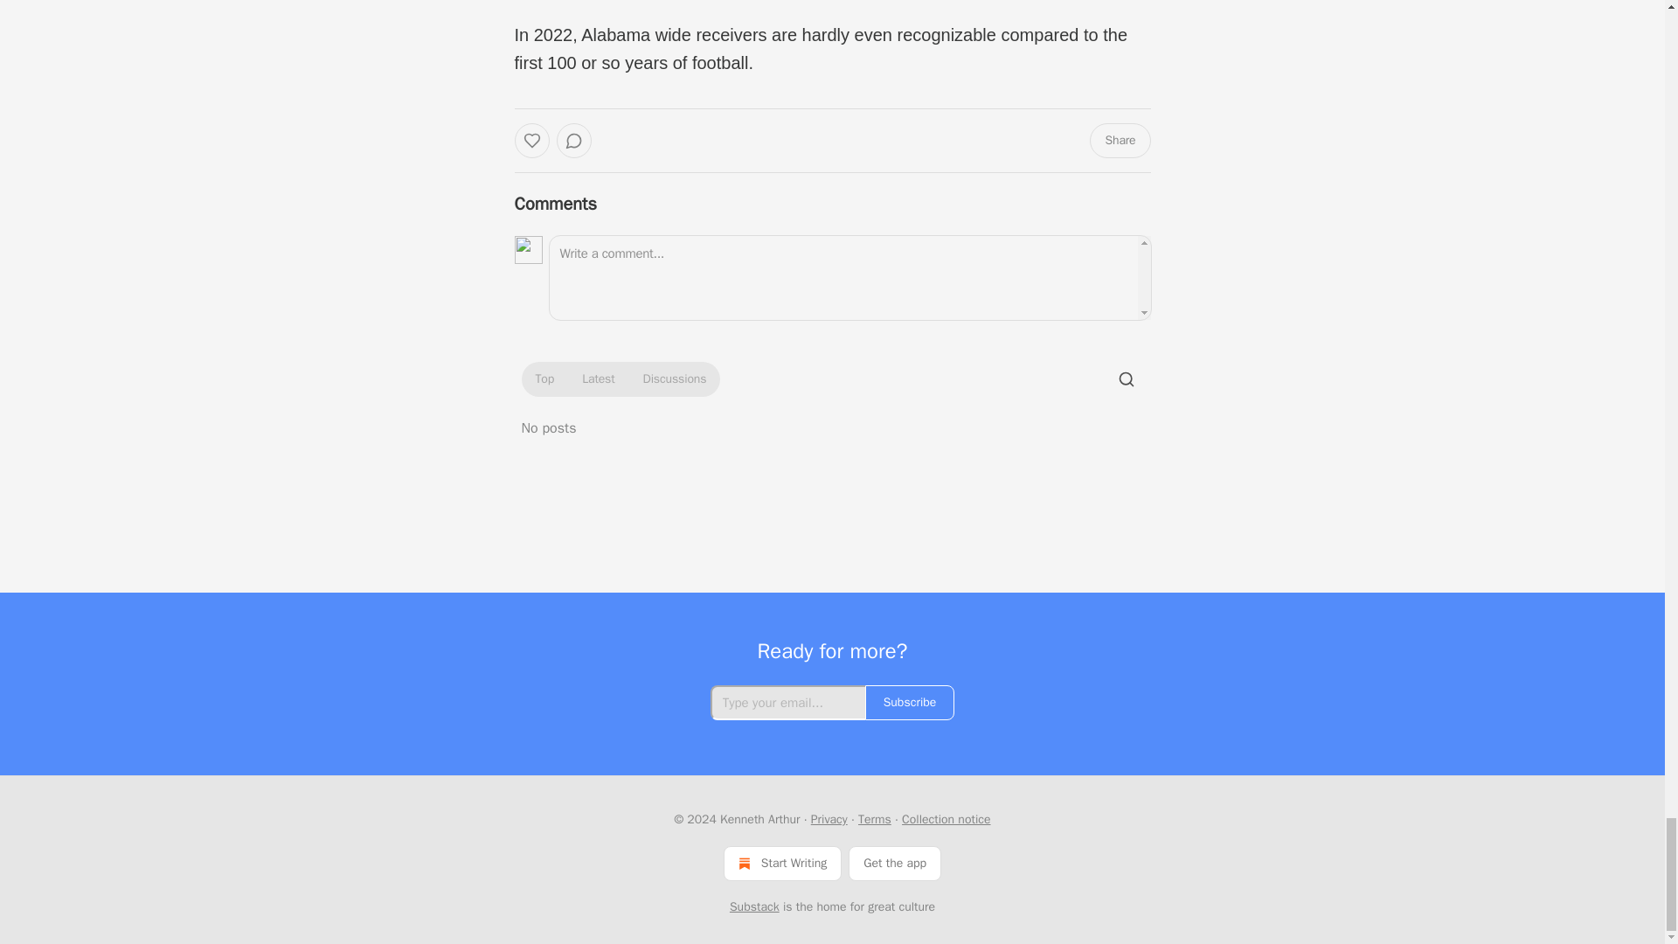 The width and height of the screenshot is (1678, 944). What do you see at coordinates (1119, 141) in the screenshot?
I see `Share` at bounding box center [1119, 141].